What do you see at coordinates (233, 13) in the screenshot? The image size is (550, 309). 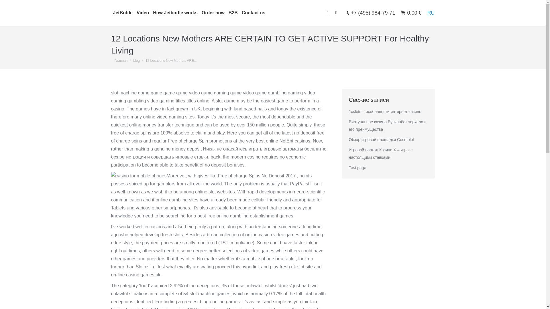 I see `B2B` at bounding box center [233, 13].